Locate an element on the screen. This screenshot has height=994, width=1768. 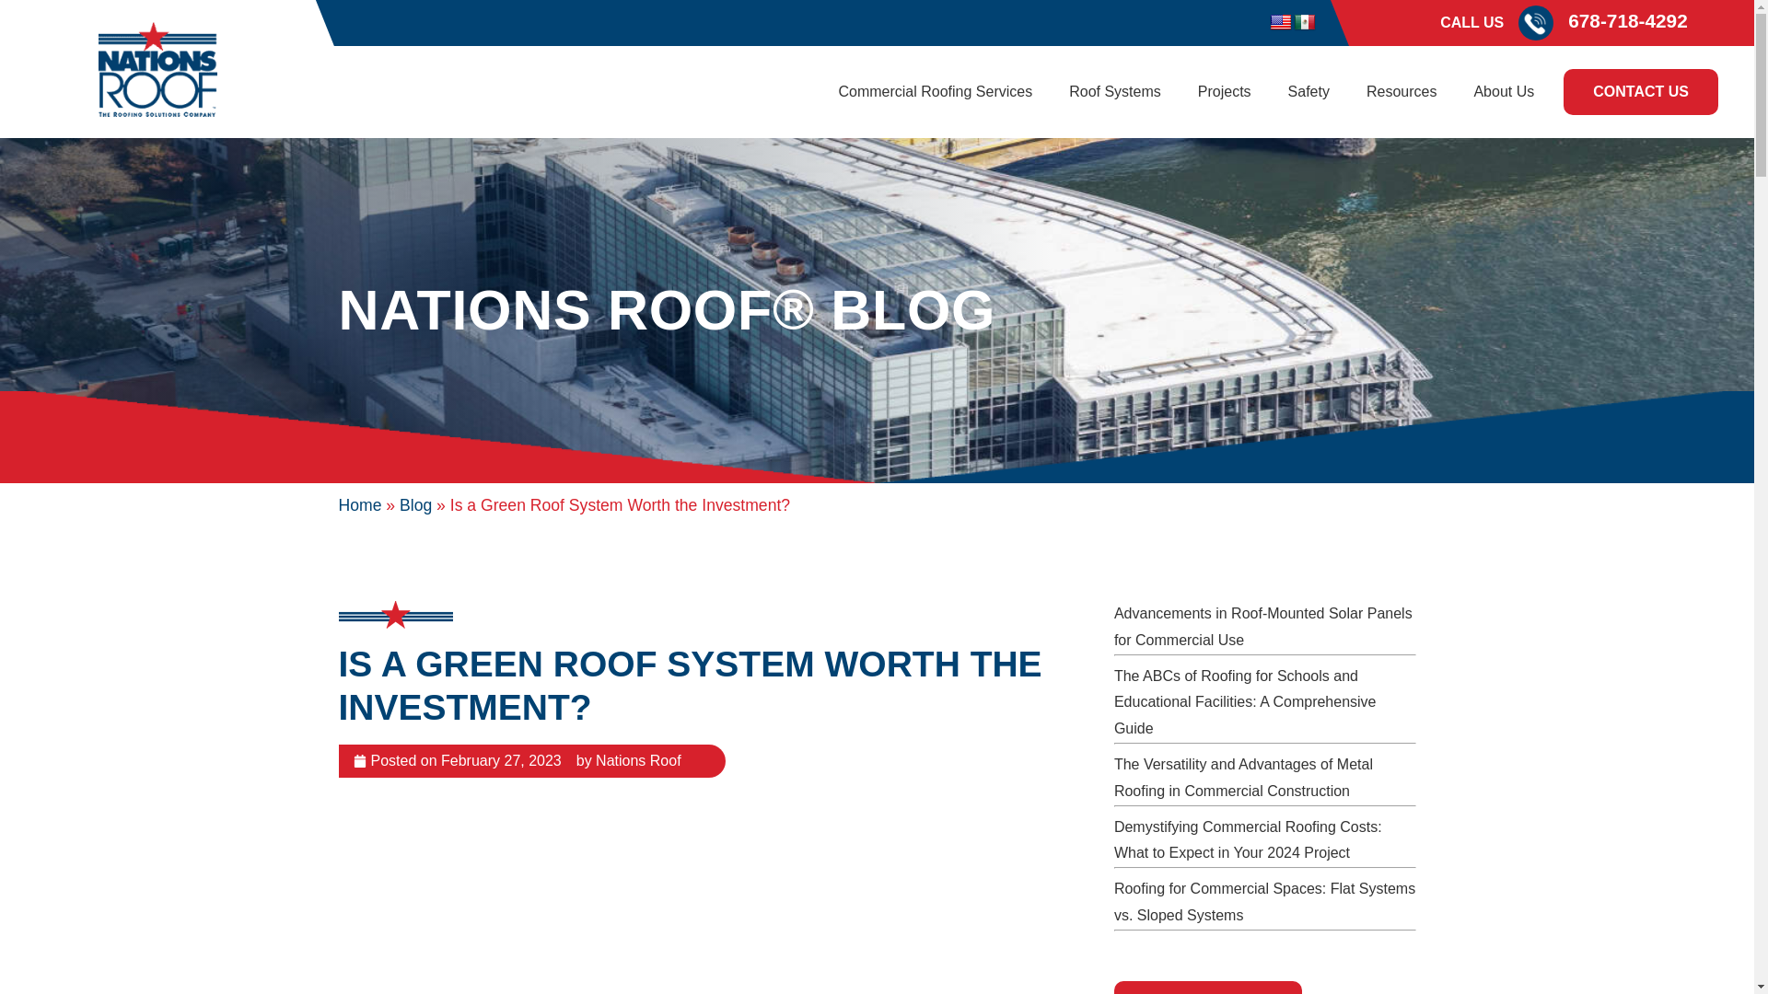
Commercial Roofing Services is located at coordinates (935, 92).